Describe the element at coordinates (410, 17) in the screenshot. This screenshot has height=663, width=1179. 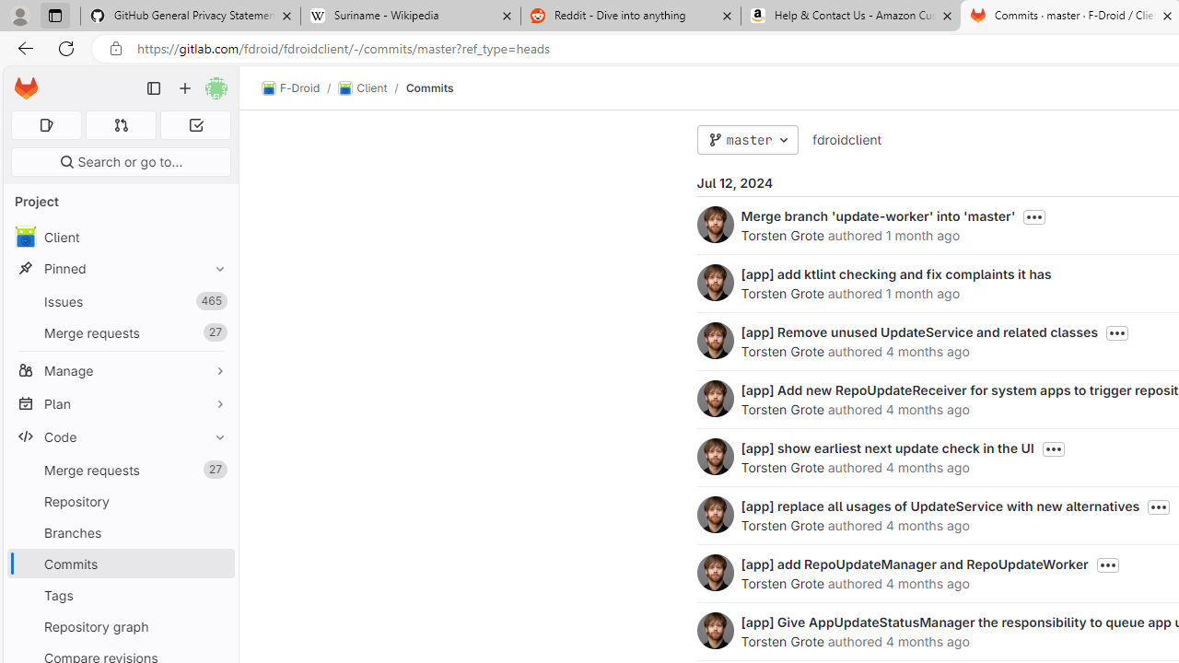
I see `Suriname - Wikipedia` at that location.